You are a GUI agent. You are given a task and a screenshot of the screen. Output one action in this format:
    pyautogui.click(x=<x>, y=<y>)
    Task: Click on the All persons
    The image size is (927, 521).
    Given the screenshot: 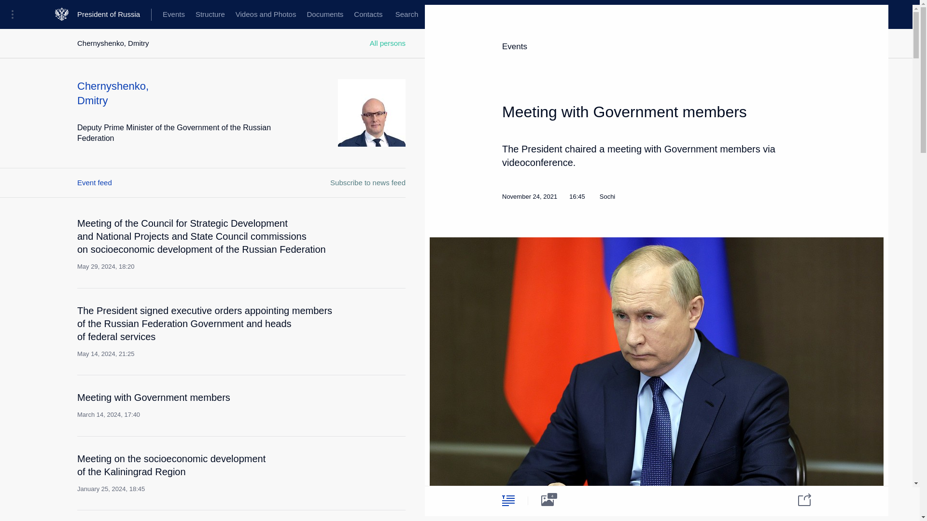 What is the action you would take?
    pyautogui.click(x=205, y=405)
    